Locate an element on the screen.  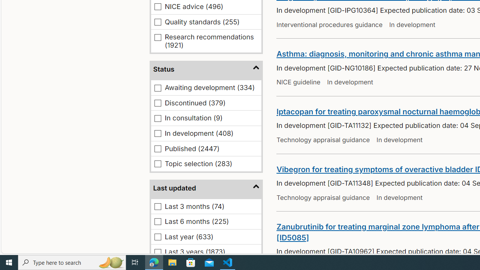
Published (2447) is located at coordinates (158, 148).